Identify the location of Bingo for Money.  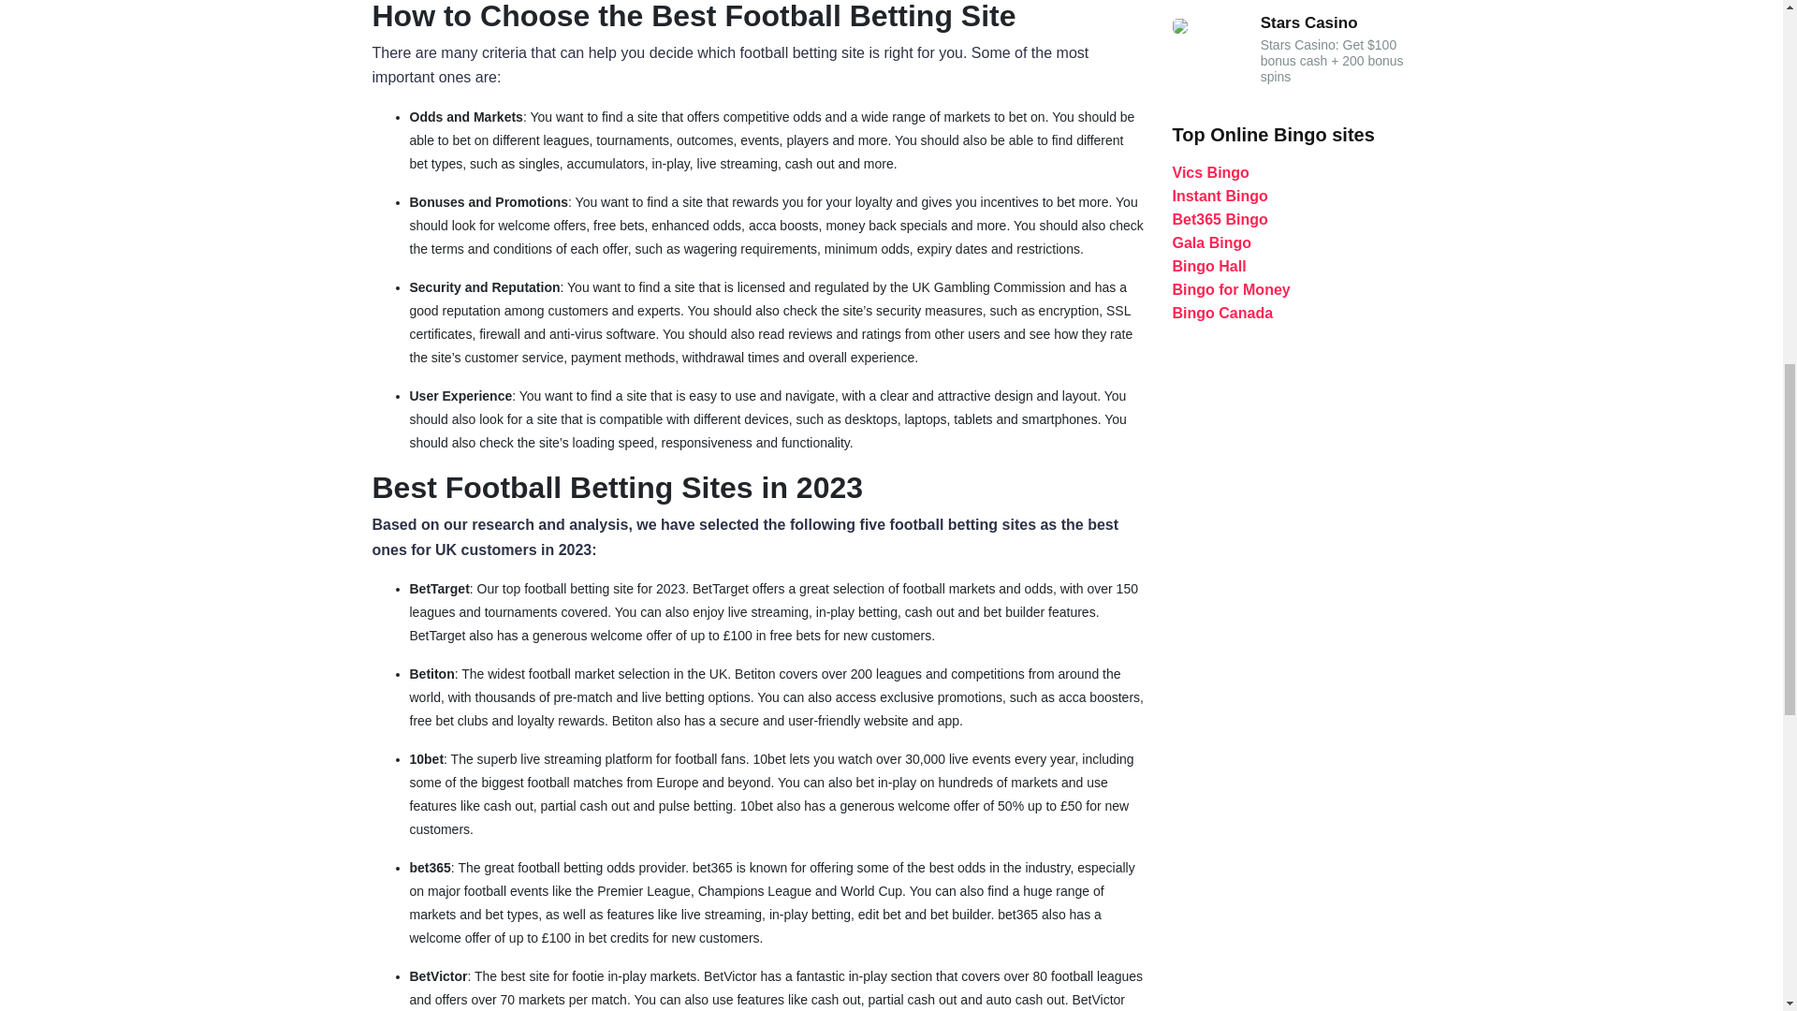
(1230, 289).